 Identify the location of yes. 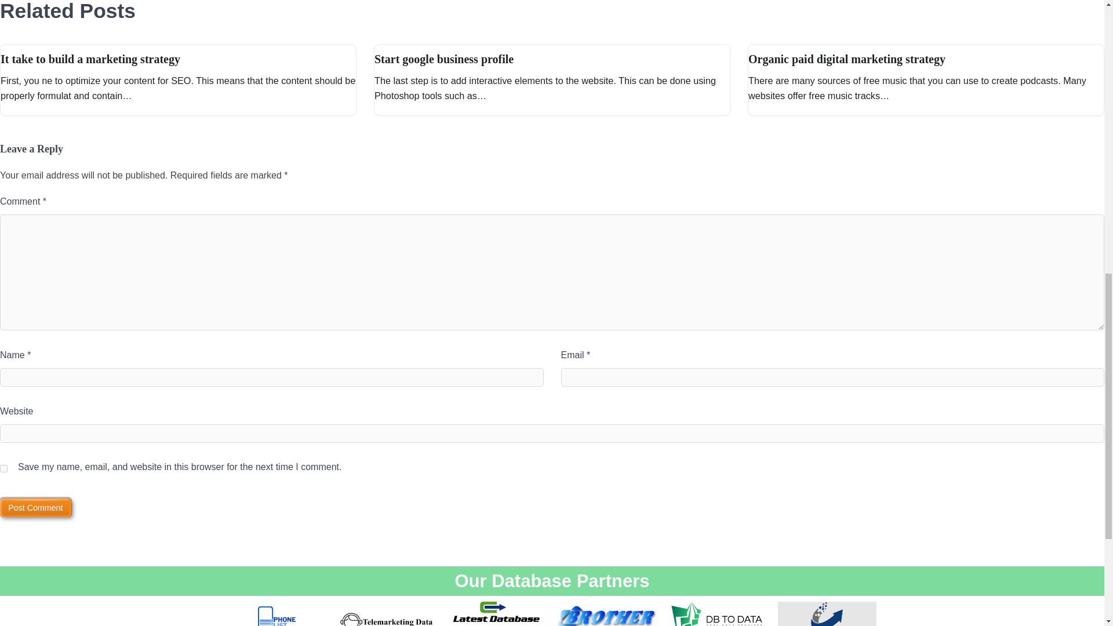
(3, 468).